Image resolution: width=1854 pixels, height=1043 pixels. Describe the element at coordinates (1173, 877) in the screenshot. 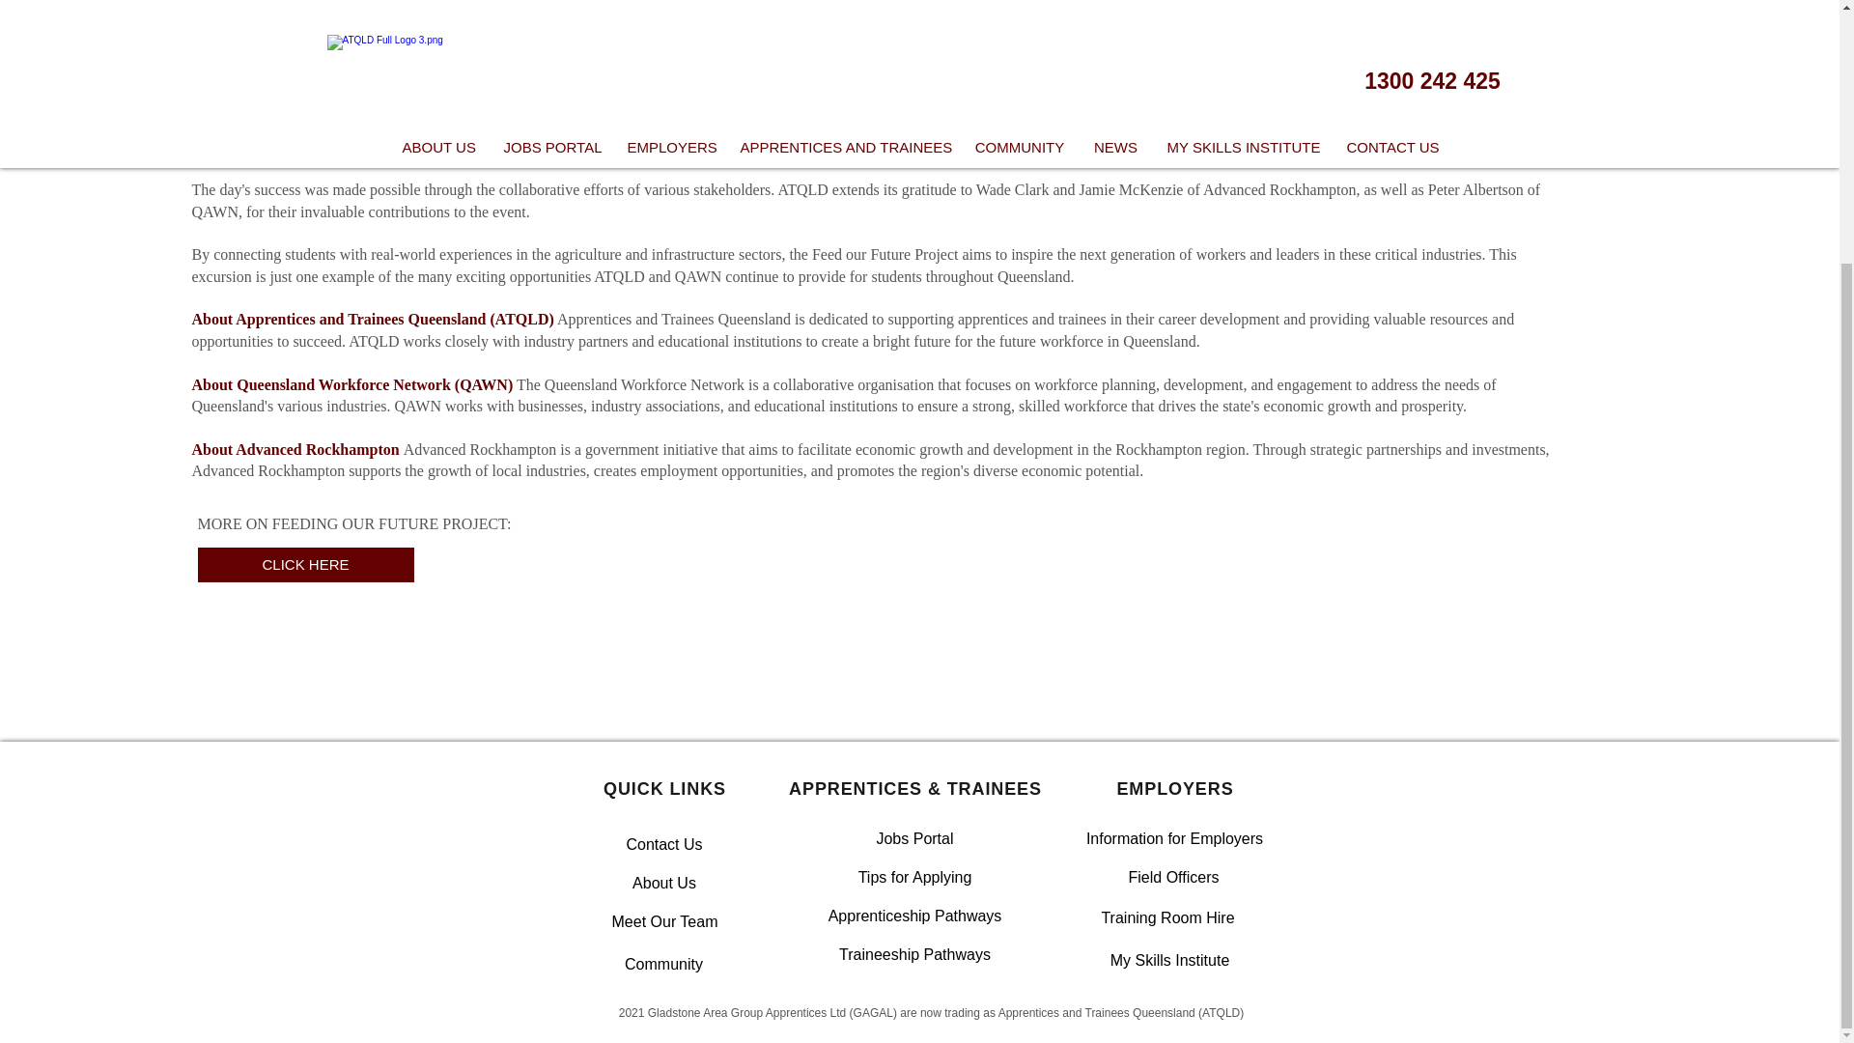

I see `Field Officers` at that location.